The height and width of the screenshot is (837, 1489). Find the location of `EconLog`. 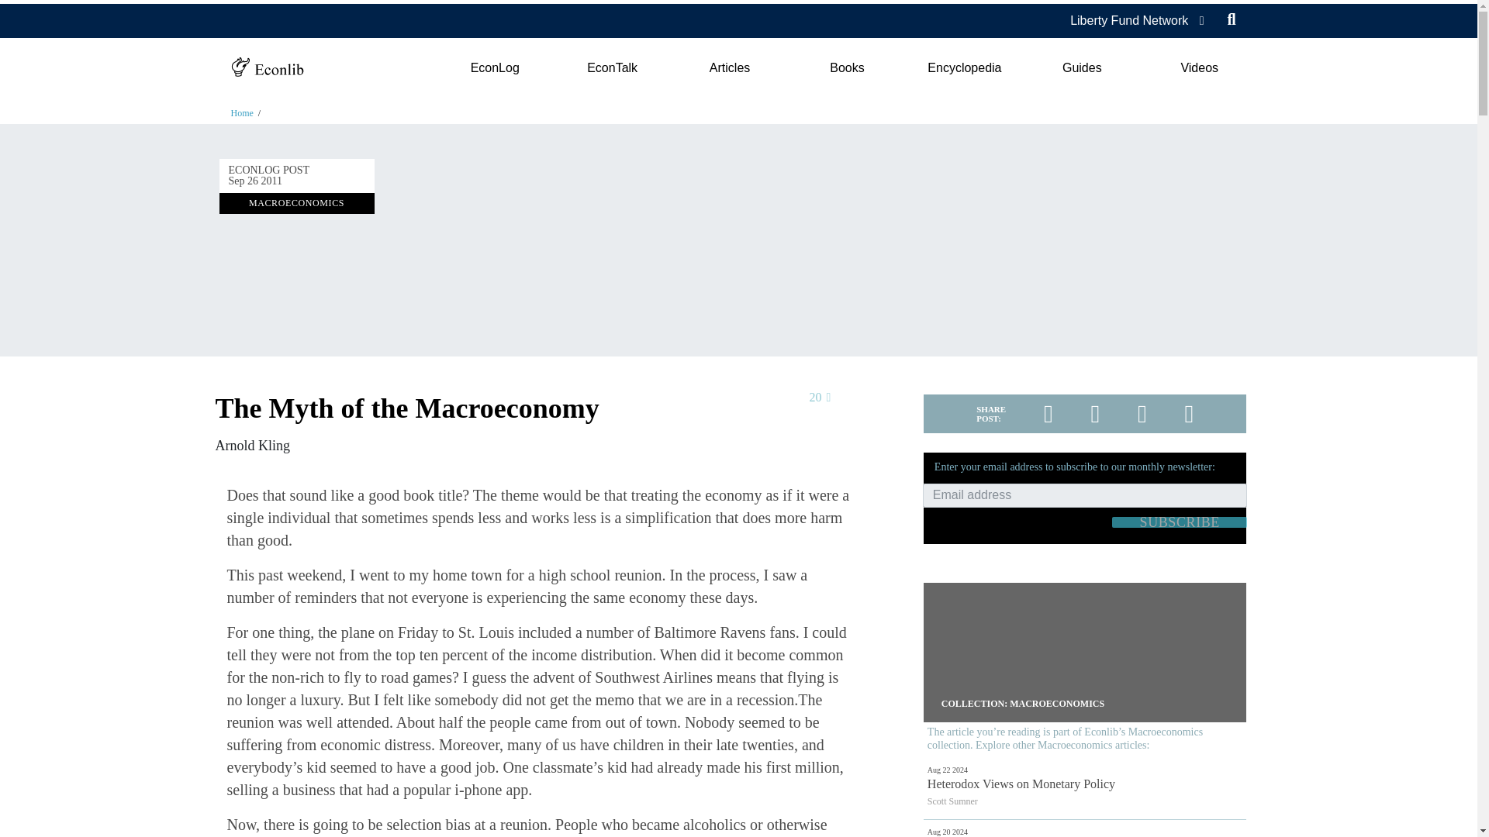

EconLog is located at coordinates (494, 68).